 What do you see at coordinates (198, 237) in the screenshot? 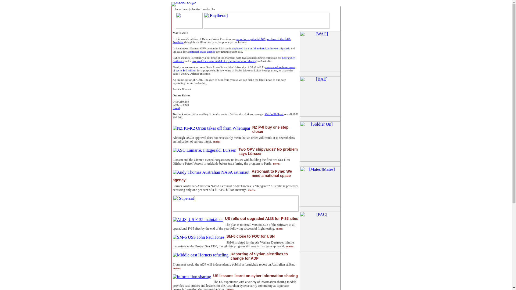
I see `SM-6 USS John Paul Jones` at bounding box center [198, 237].